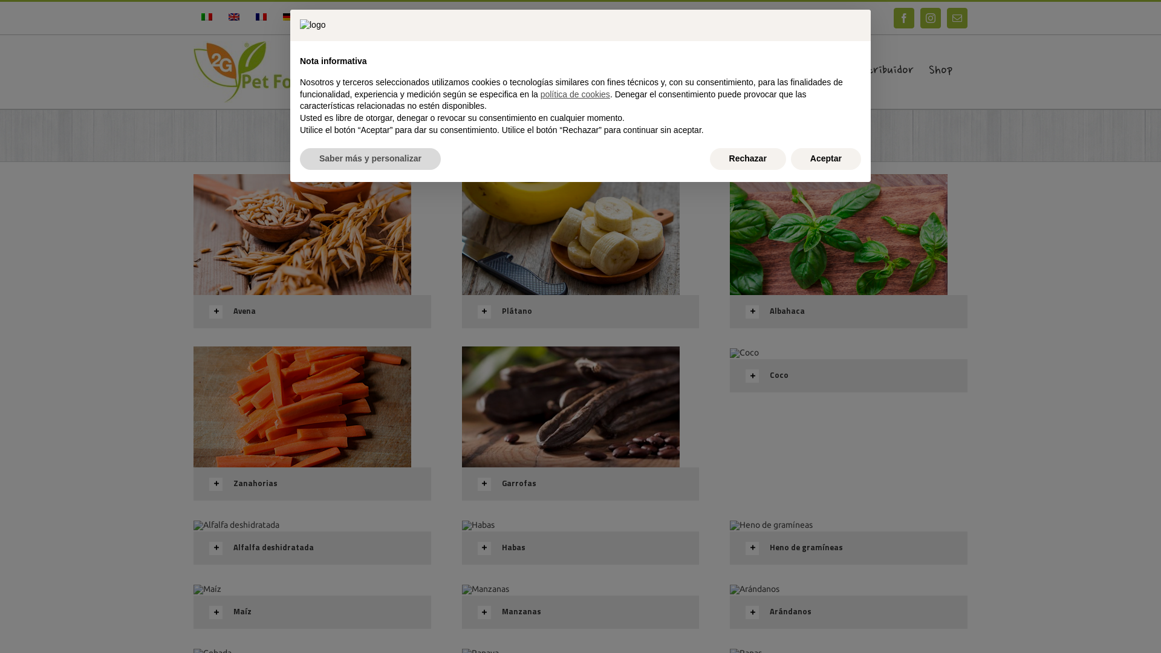 The image size is (1161, 653). I want to click on Habas, so click(478, 525).